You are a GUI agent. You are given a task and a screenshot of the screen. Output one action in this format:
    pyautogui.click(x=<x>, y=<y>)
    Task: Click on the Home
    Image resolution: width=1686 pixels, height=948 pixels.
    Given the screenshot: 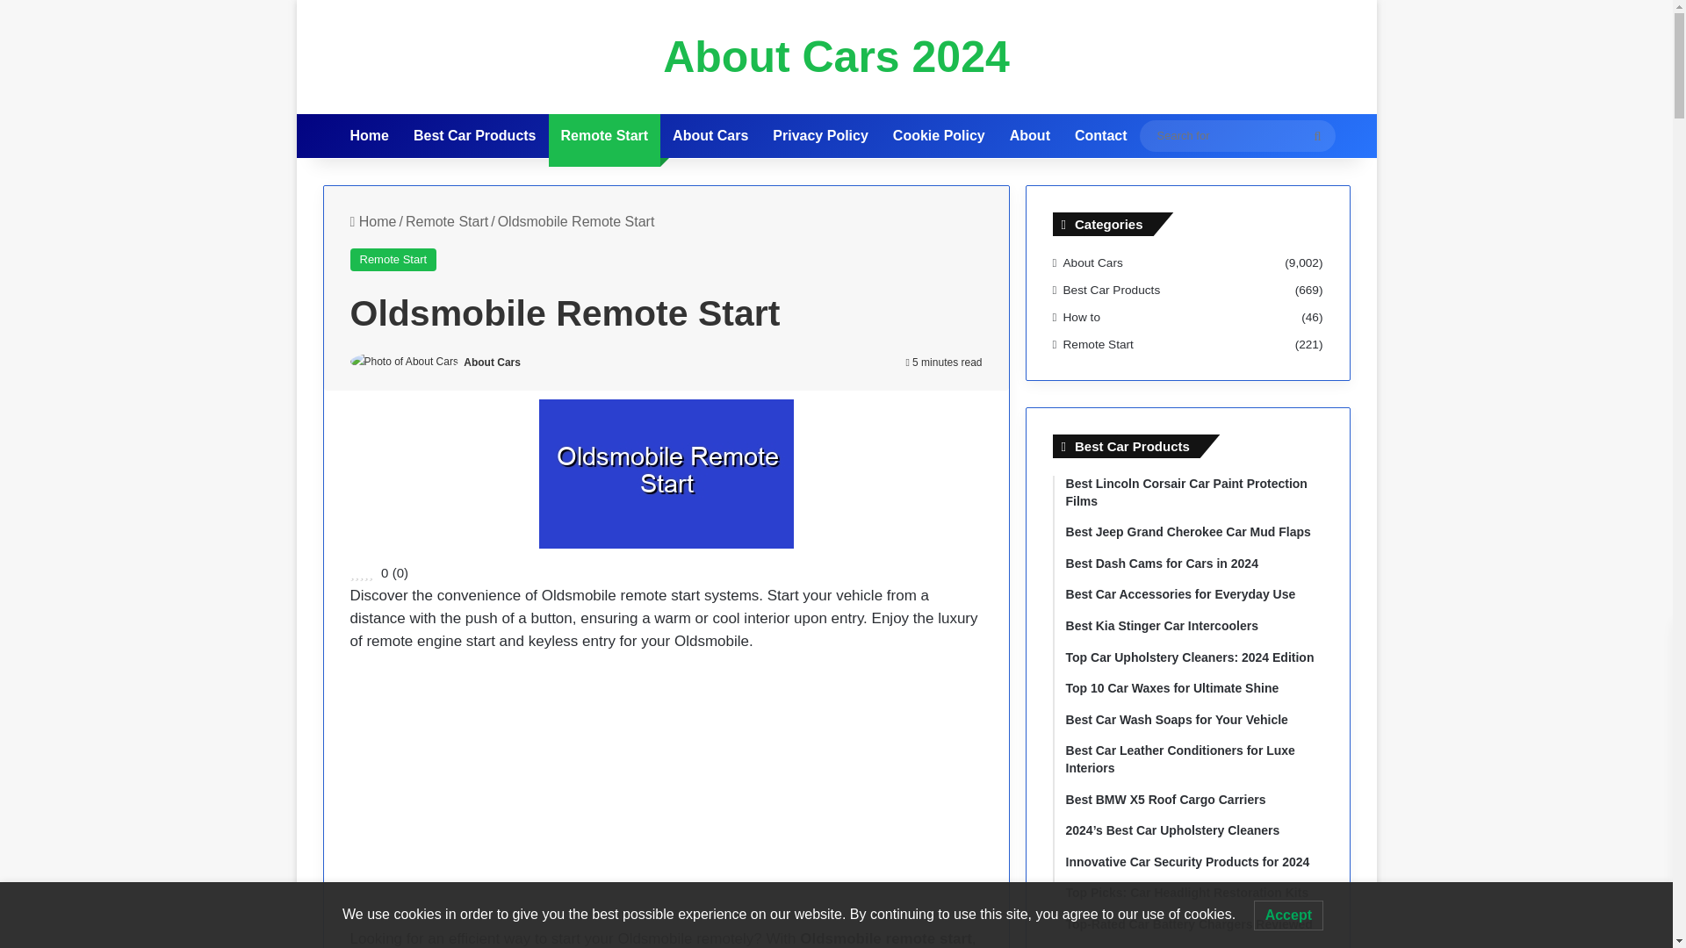 What is the action you would take?
    pyautogui.click(x=369, y=135)
    